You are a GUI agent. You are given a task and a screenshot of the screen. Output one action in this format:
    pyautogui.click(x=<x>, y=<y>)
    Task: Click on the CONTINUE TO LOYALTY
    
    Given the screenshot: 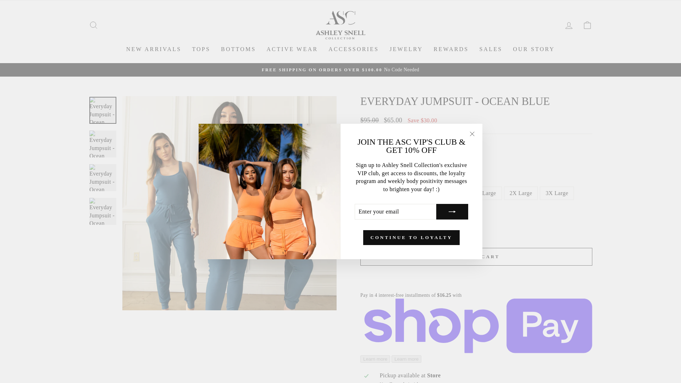 What is the action you would take?
    pyautogui.click(x=411, y=238)
    